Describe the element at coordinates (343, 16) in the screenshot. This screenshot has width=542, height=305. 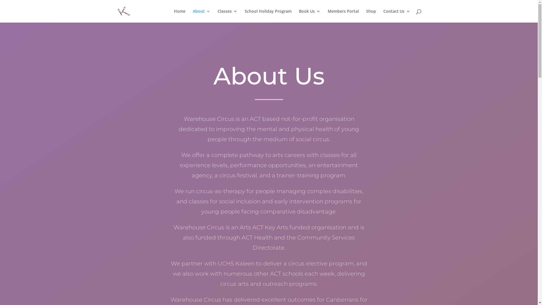
I see `Members Portal` at that location.